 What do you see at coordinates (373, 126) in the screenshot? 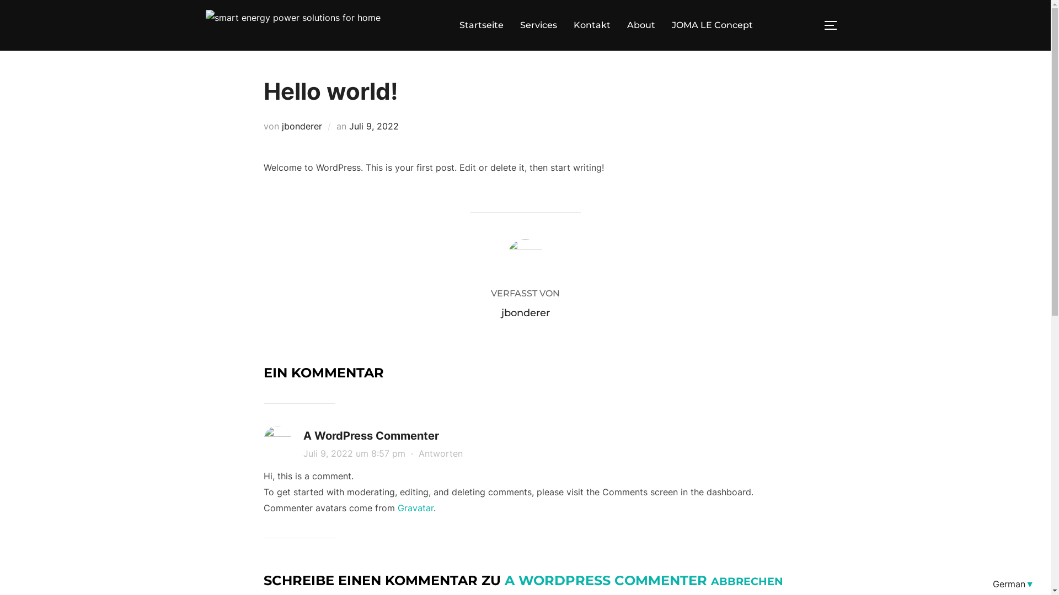
I see `Juli 9, 2022` at bounding box center [373, 126].